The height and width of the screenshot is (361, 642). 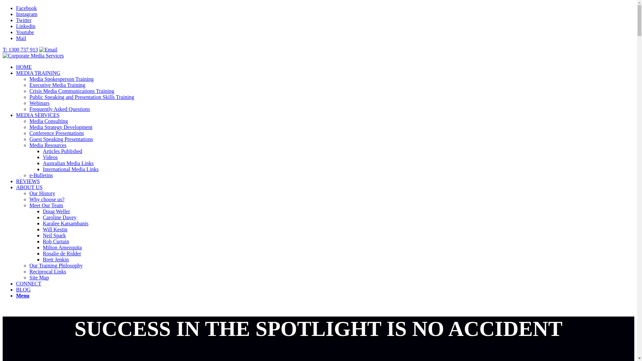 I want to click on MEDIA TRAINING, so click(x=38, y=73).